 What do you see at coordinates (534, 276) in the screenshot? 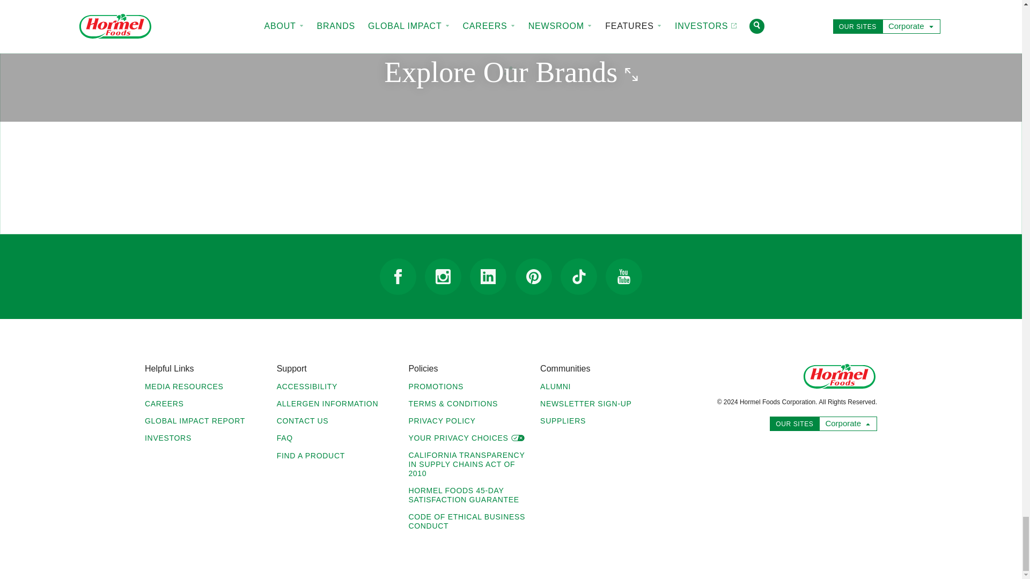
I see `Pinterest` at bounding box center [534, 276].